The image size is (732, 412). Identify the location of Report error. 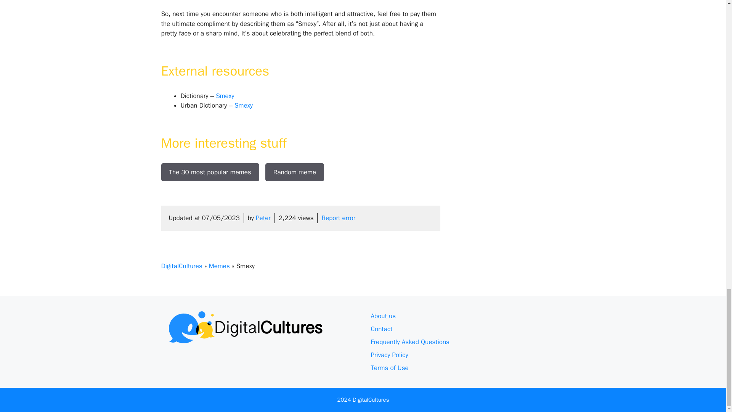
(338, 218).